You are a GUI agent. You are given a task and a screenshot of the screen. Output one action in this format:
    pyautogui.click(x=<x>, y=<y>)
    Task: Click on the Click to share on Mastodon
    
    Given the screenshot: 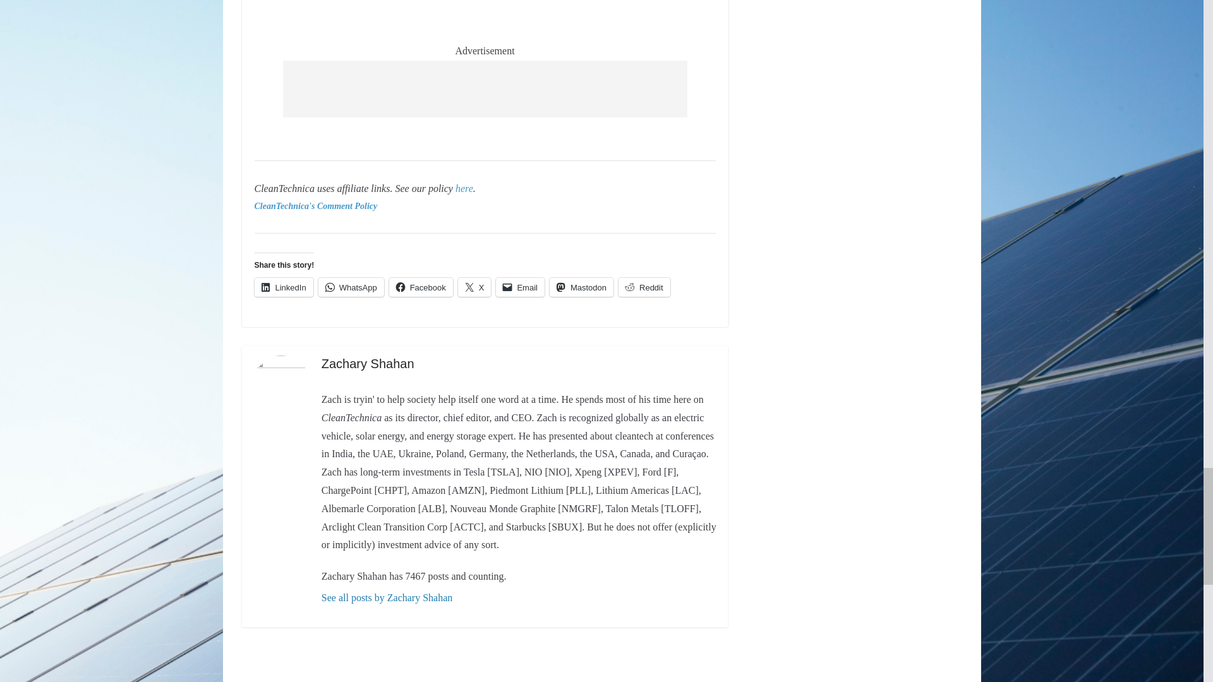 What is the action you would take?
    pyautogui.click(x=581, y=287)
    